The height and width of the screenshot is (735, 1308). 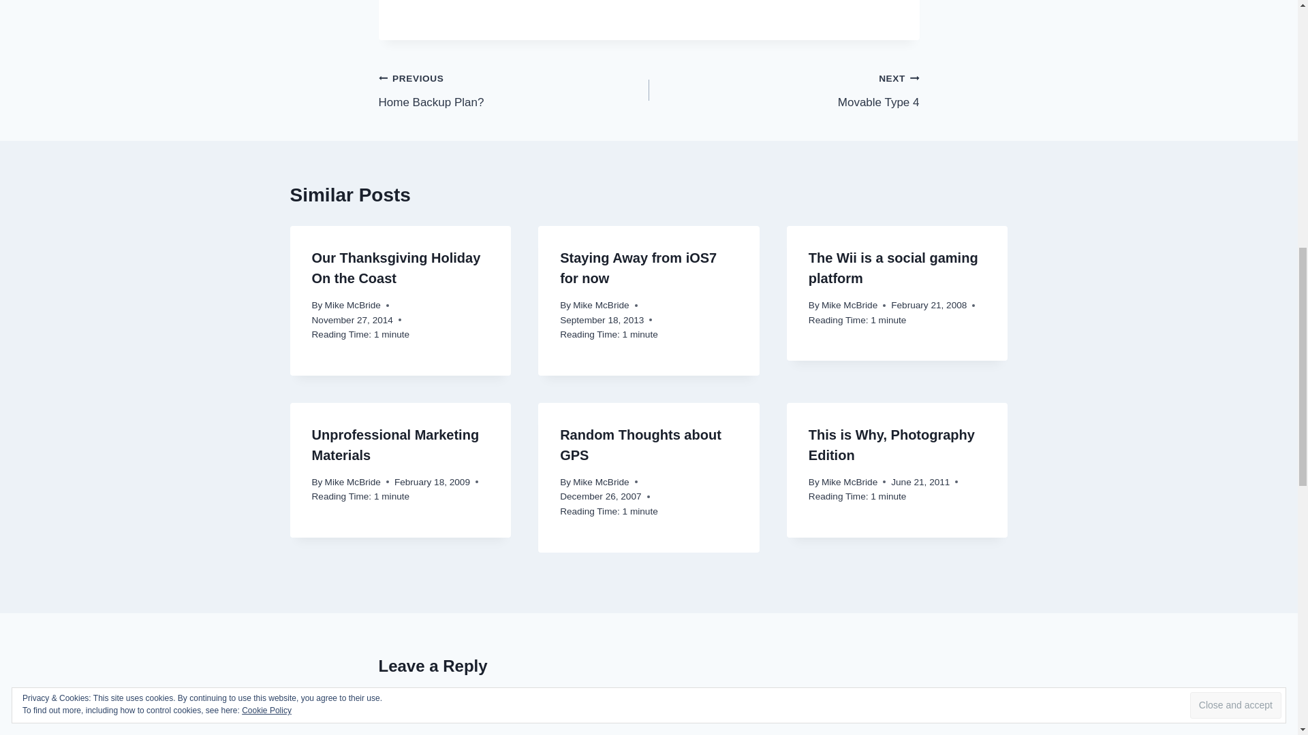 I want to click on Comment Form, so click(x=352, y=305).